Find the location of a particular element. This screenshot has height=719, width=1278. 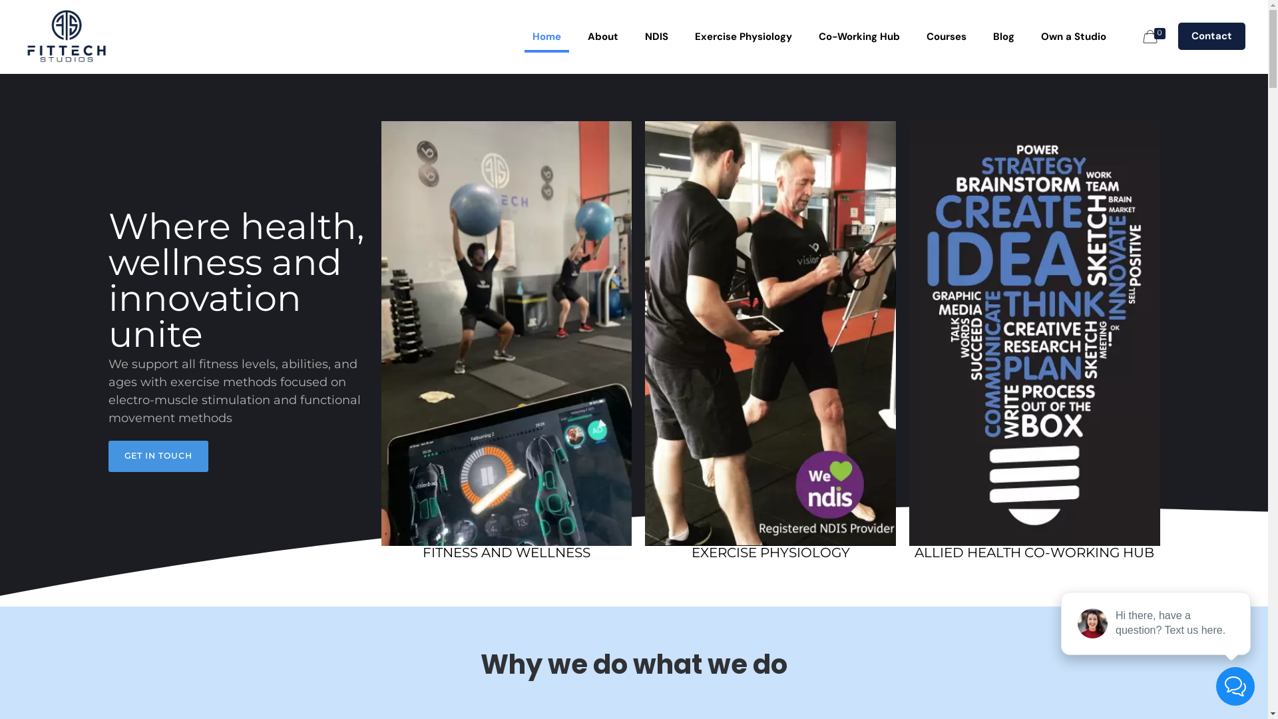

Co-Working Hub is located at coordinates (859, 37).